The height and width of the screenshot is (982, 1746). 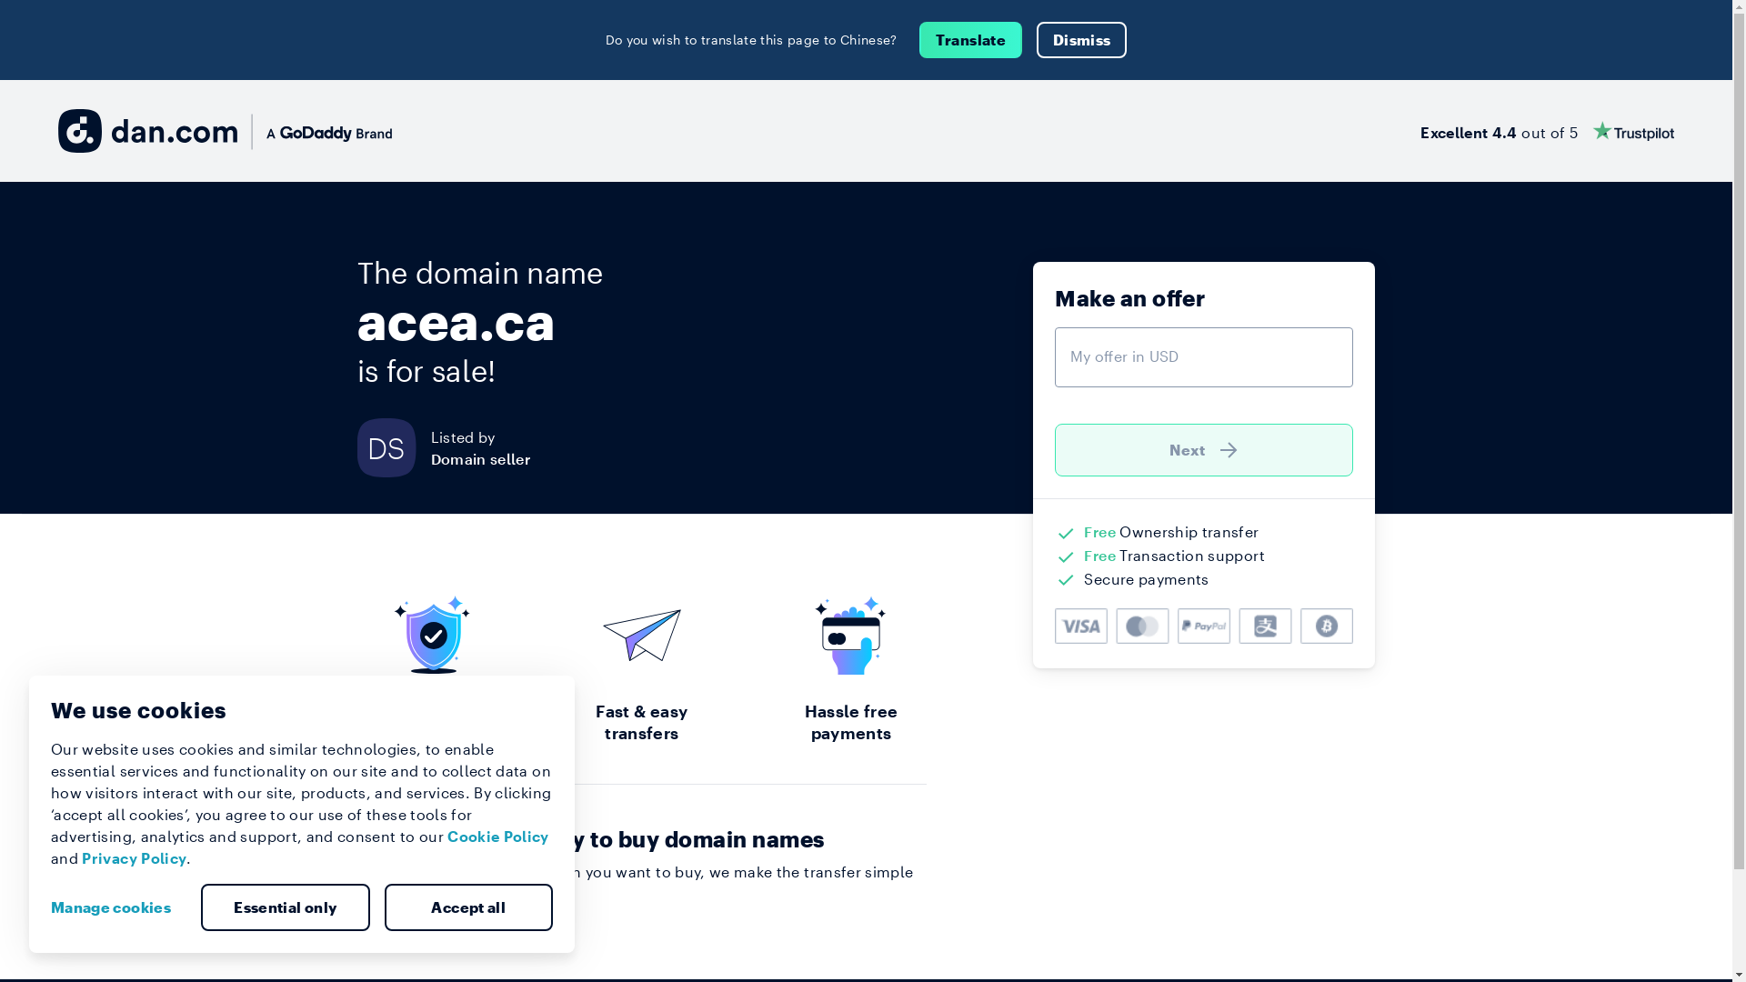 I want to click on Privacy Policy, so click(x=135, y=858).